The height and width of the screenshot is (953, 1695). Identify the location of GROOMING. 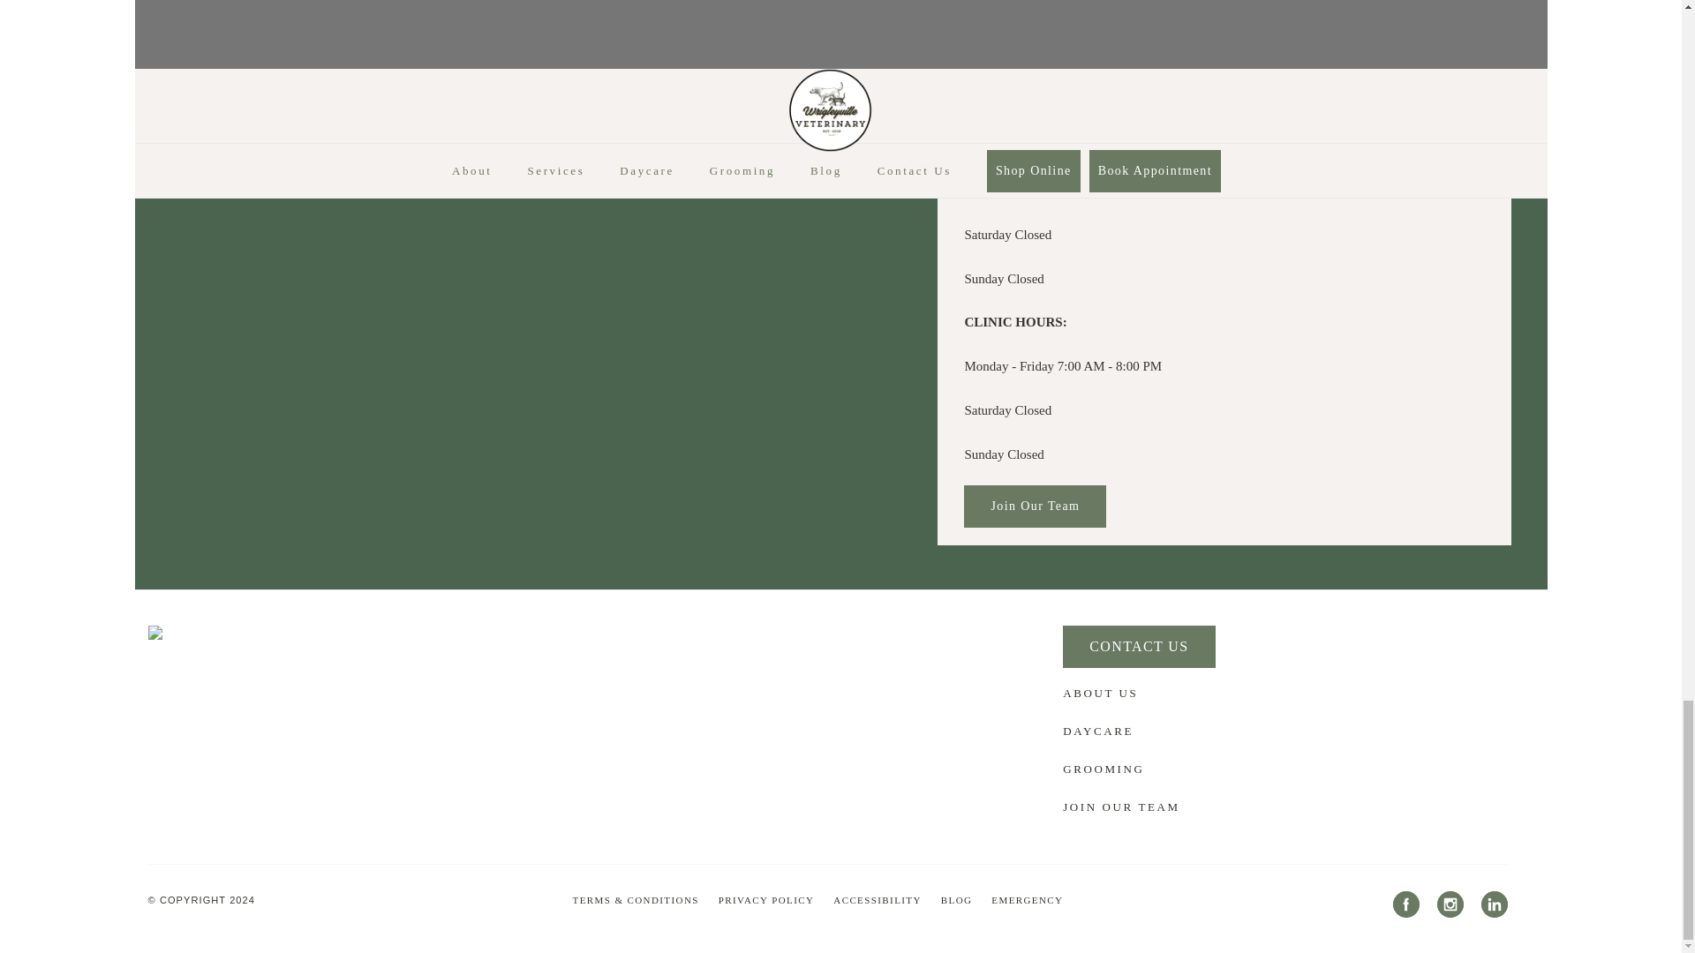
(1104, 792).